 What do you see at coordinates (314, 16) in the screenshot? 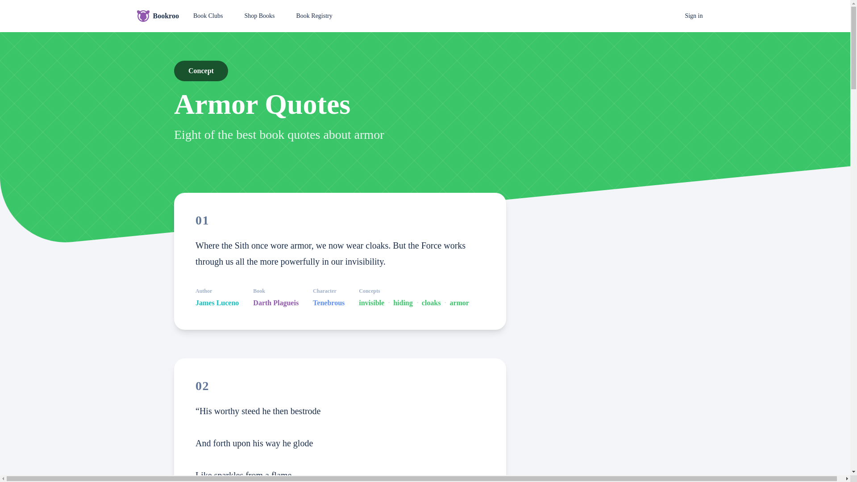
I see `Book Registry` at bounding box center [314, 16].